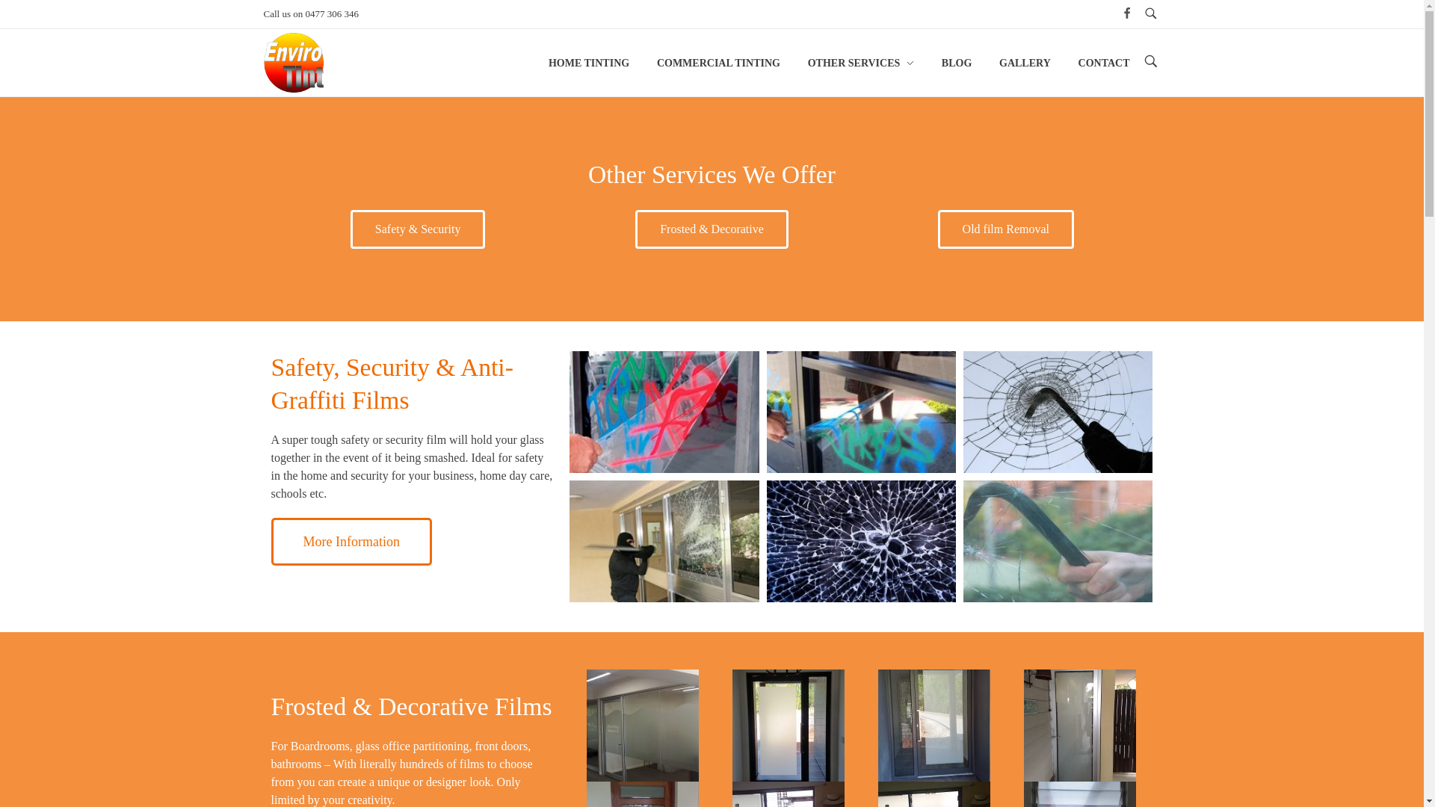 The width and height of the screenshot is (1435, 807). Describe the element at coordinates (1025, 63) in the screenshot. I see `GALLERY` at that location.